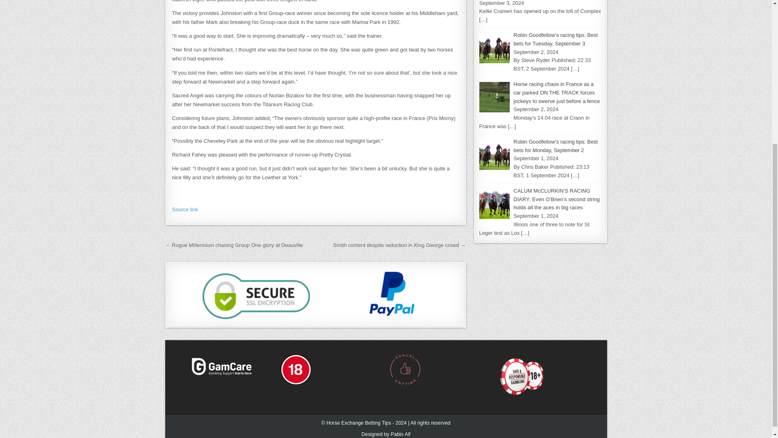 Image resolution: width=778 pixels, height=438 pixels. I want to click on Source link, so click(185, 209).